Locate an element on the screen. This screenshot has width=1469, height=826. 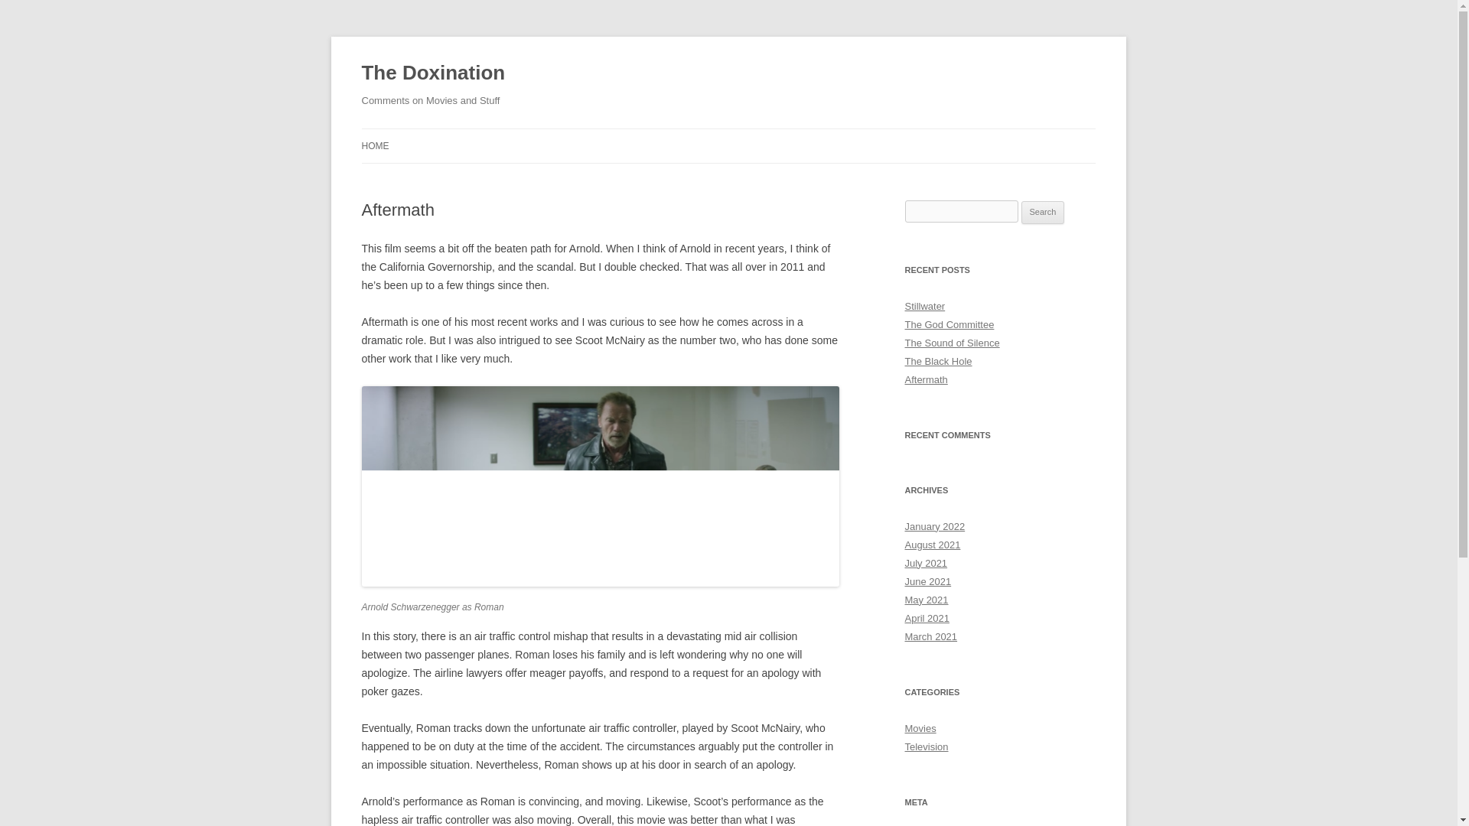
January 2022 is located at coordinates (935, 526).